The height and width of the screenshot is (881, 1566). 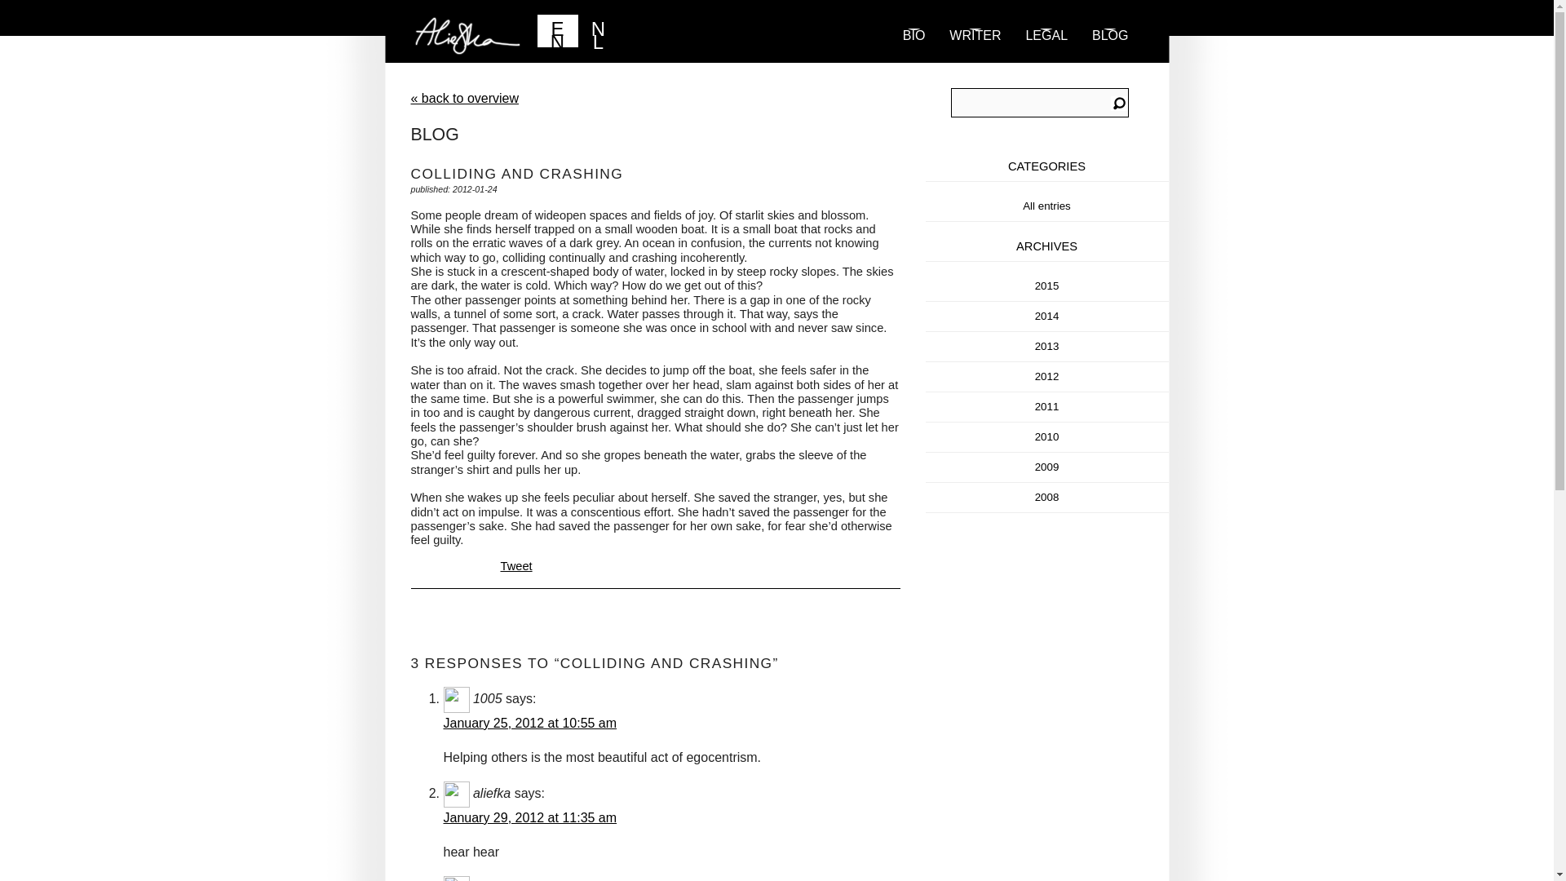 I want to click on WRITER, so click(x=975, y=52).